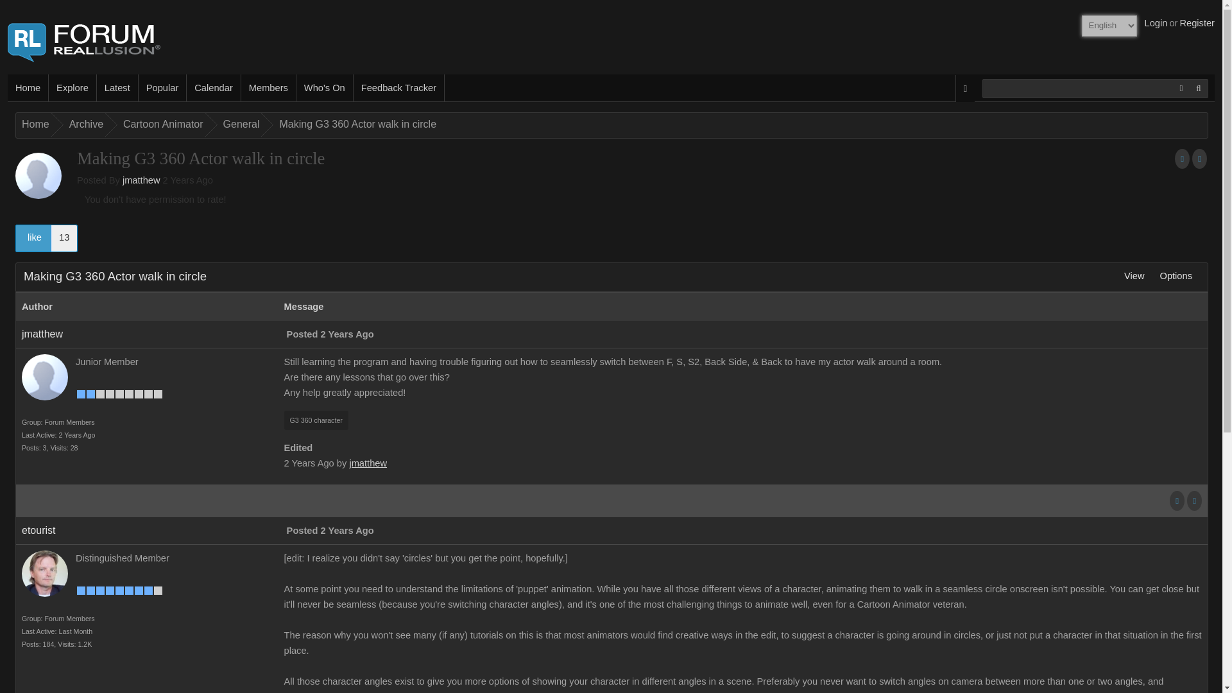 Image resolution: width=1232 pixels, height=693 pixels. Describe the element at coordinates (33, 124) in the screenshot. I see `Home` at that location.